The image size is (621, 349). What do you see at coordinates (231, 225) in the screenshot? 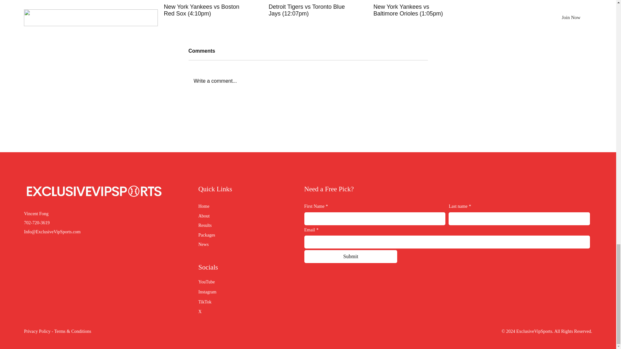
I see `Results` at bounding box center [231, 225].